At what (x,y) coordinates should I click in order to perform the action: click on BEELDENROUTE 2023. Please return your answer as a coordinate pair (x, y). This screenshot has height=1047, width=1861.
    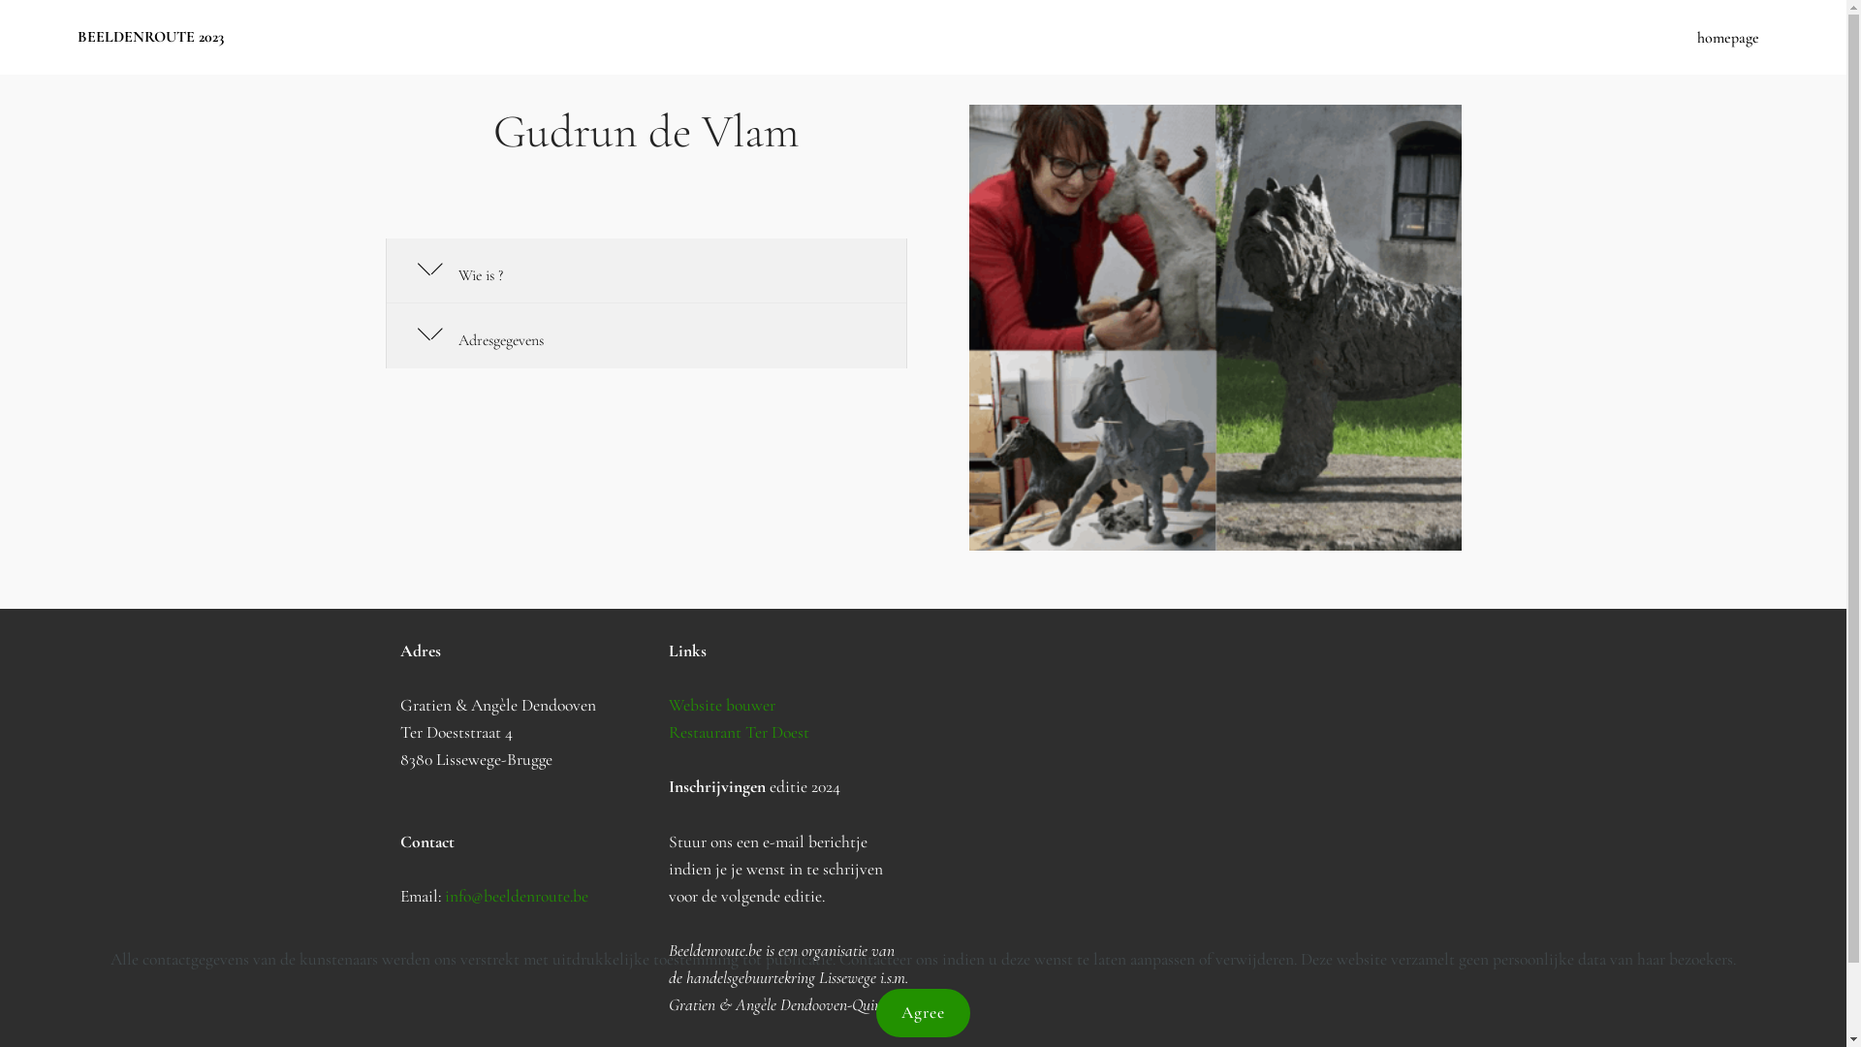
    Looking at the image, I should click on (167, 37).